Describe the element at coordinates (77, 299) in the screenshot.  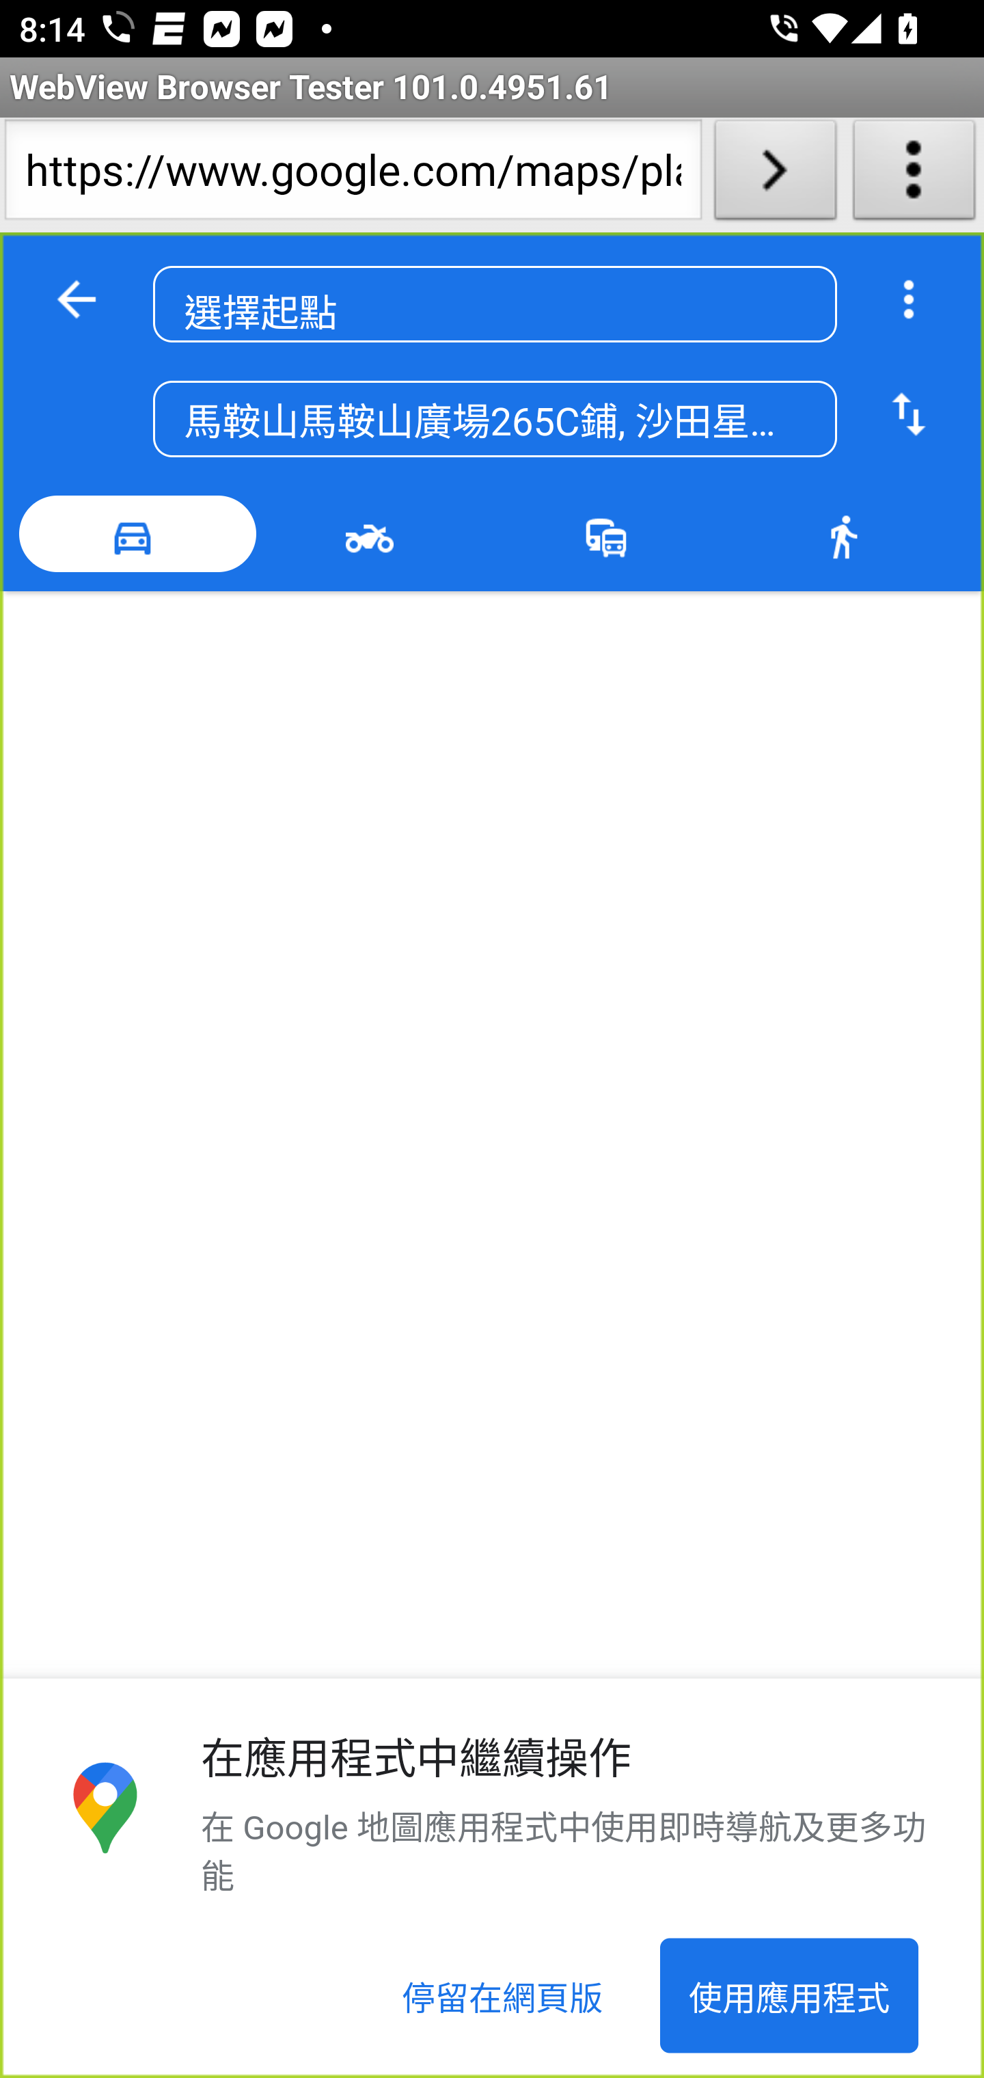
I see `返回` at that location.